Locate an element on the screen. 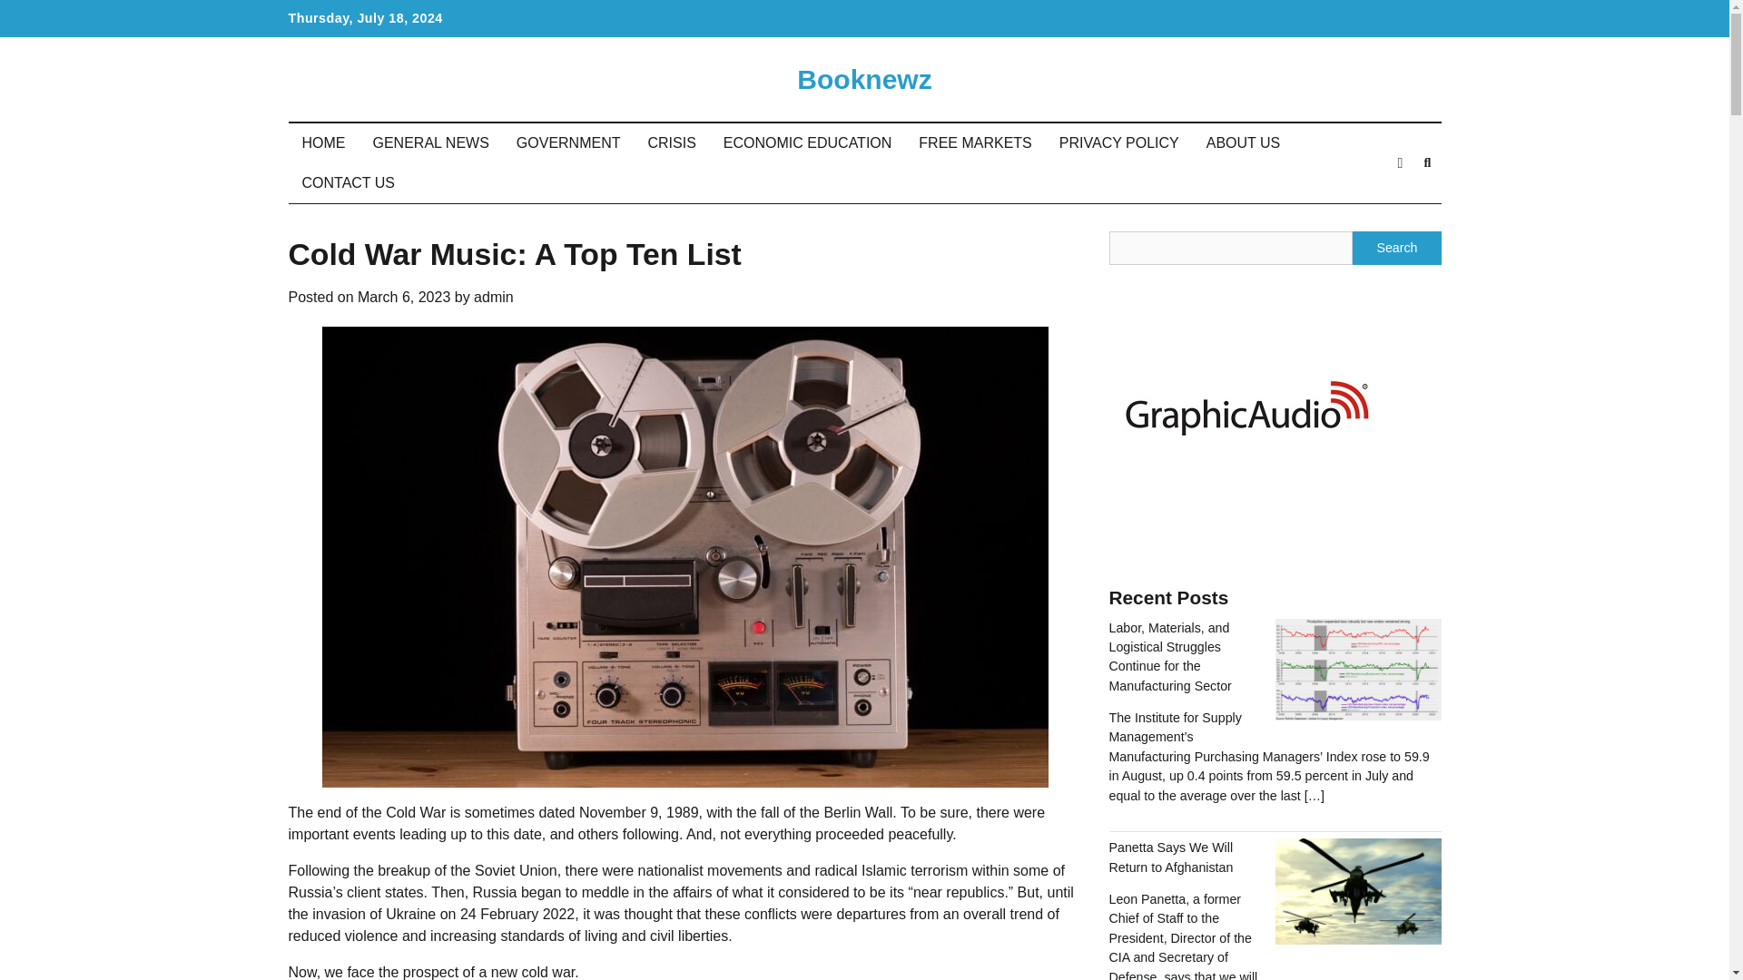 The width and height of the screenshot is (1743, 980). PRIVACY POLICY is located at coordinates (1118, 143).